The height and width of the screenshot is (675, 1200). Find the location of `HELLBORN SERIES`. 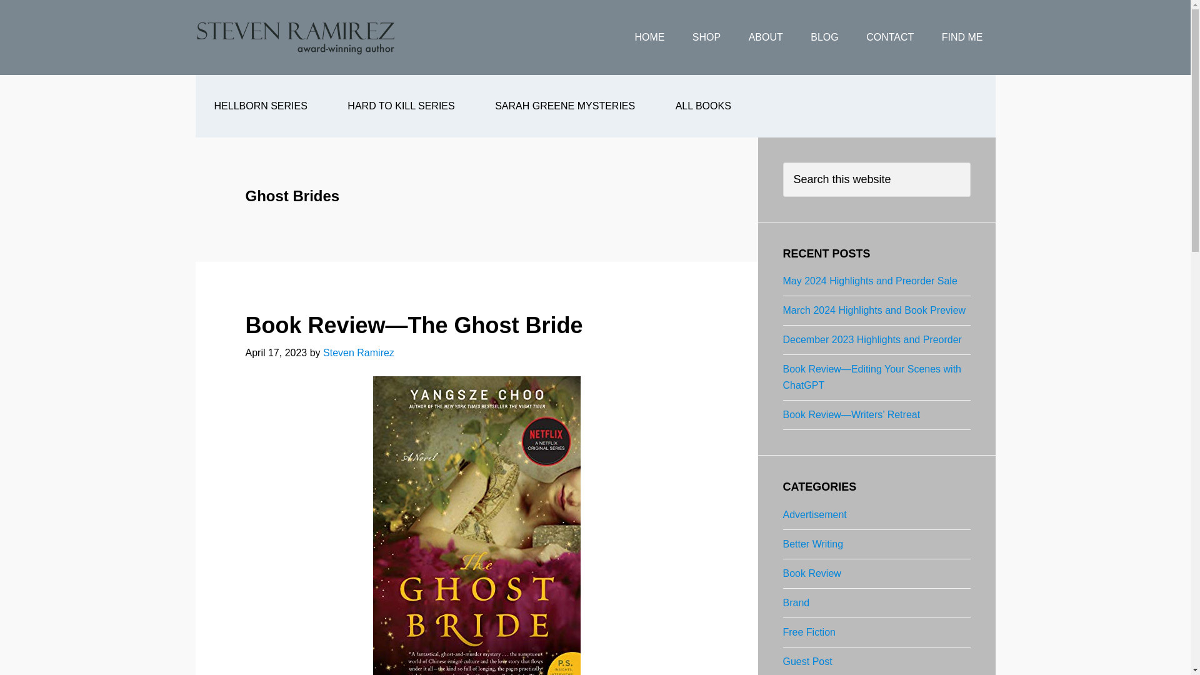

HELLBORN SERIES is located at coordinates (260, 106).